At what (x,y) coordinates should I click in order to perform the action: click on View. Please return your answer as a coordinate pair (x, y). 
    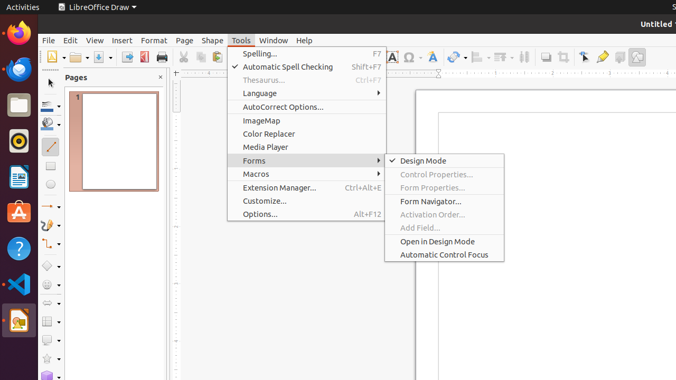
    Looking at the image, I should click on (95, 40).